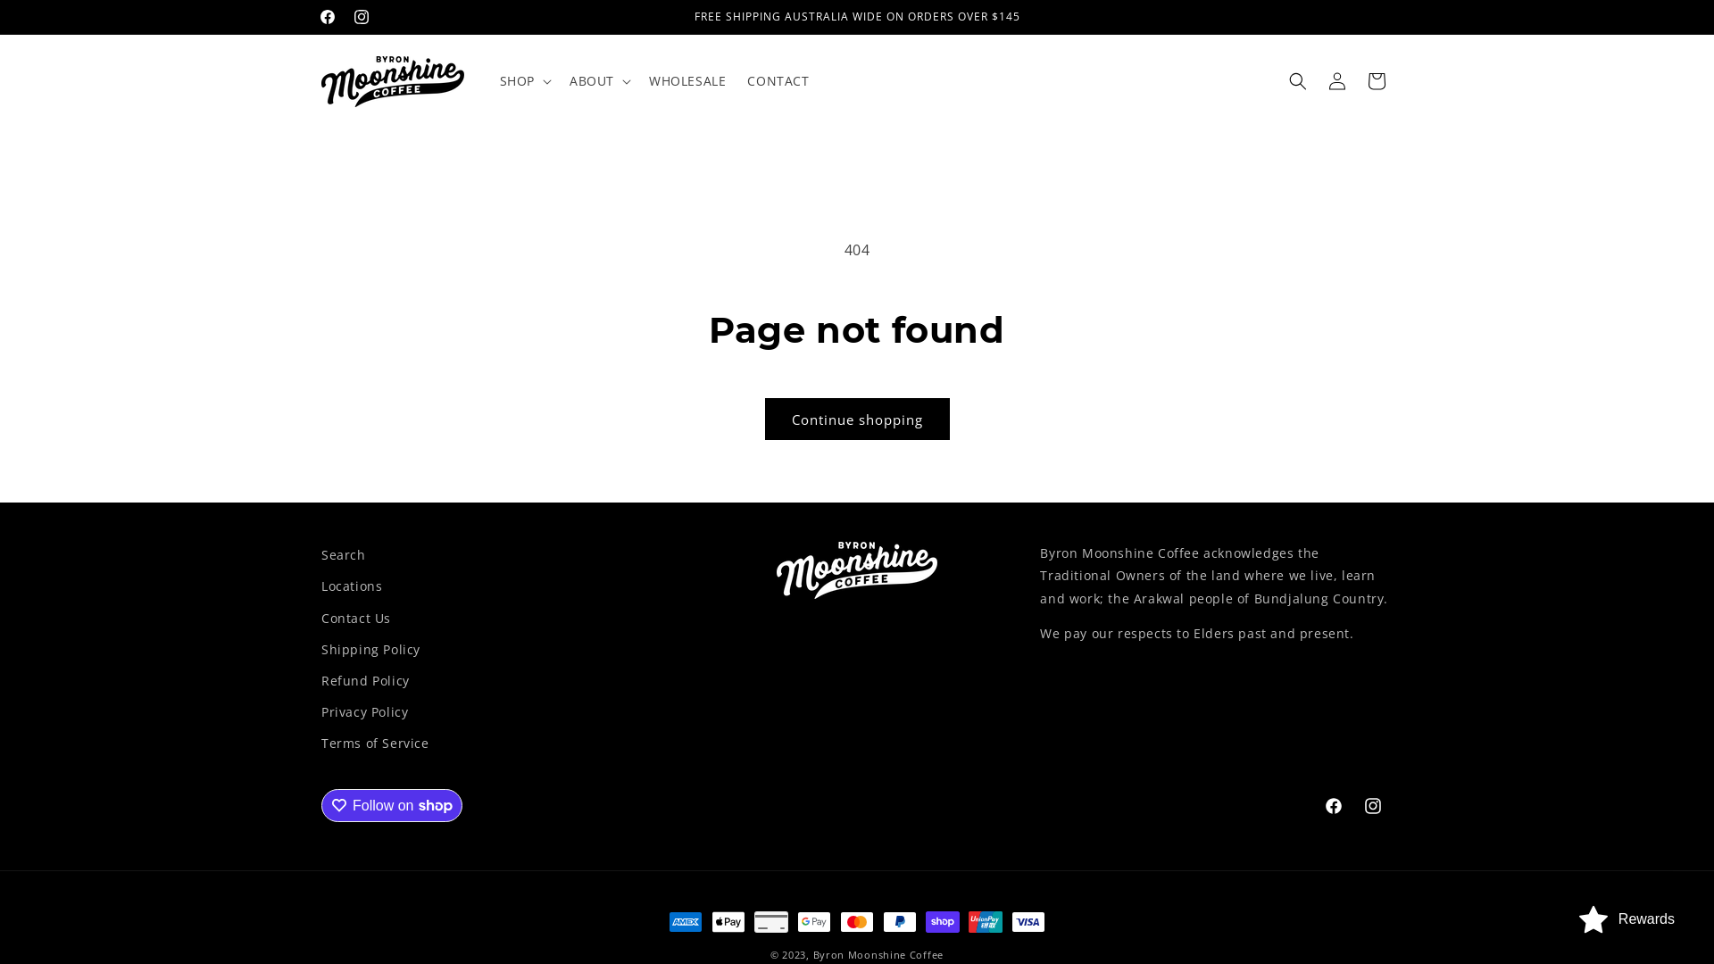 Image resolution: width=1714 pixels, height=964 pixels. I want to click on Facebook, so click(1334, 806).